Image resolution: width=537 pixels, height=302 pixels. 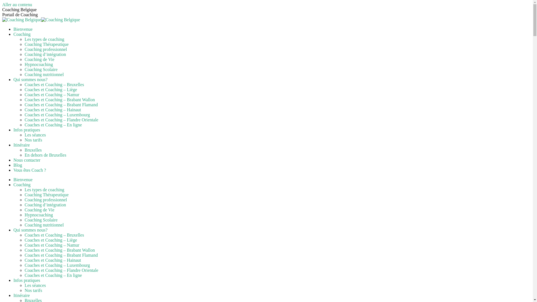 What do you see at coordinates (34, 140) in the screenshot?
I see `Nos tarifs` at bounding box center [34, 140].